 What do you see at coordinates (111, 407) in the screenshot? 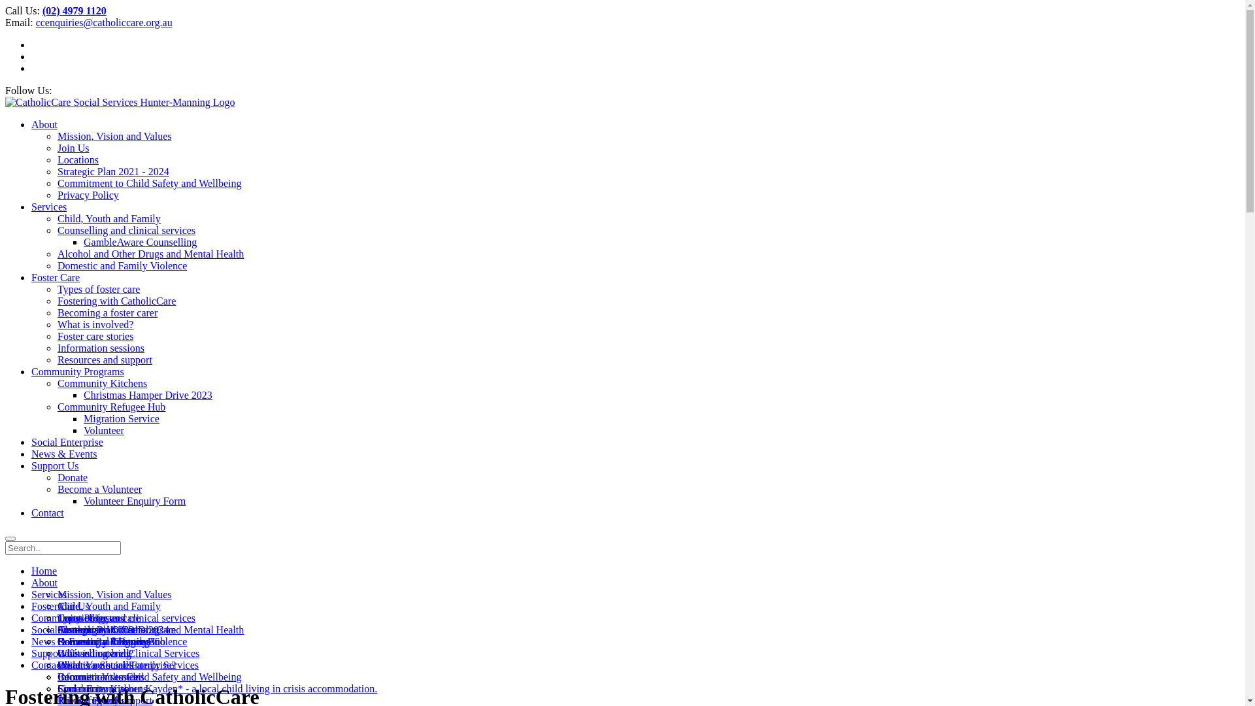
I see `Community Refugee Hub` at bounding box center [111, 407].